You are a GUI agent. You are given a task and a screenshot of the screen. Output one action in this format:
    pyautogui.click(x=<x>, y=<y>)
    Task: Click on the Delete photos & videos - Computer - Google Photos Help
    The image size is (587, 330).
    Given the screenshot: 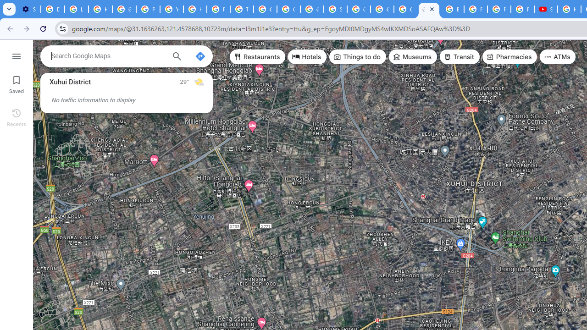 What is the action you would take?
    pyautogui.click(x=52, y=9)
    